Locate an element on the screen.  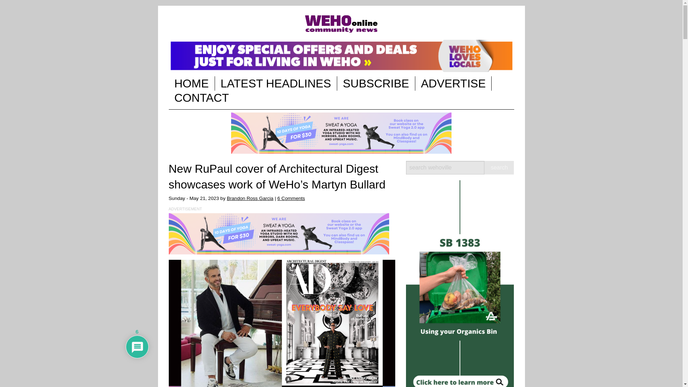
WeHo Loves Locals is located at coordinates (341, 56).